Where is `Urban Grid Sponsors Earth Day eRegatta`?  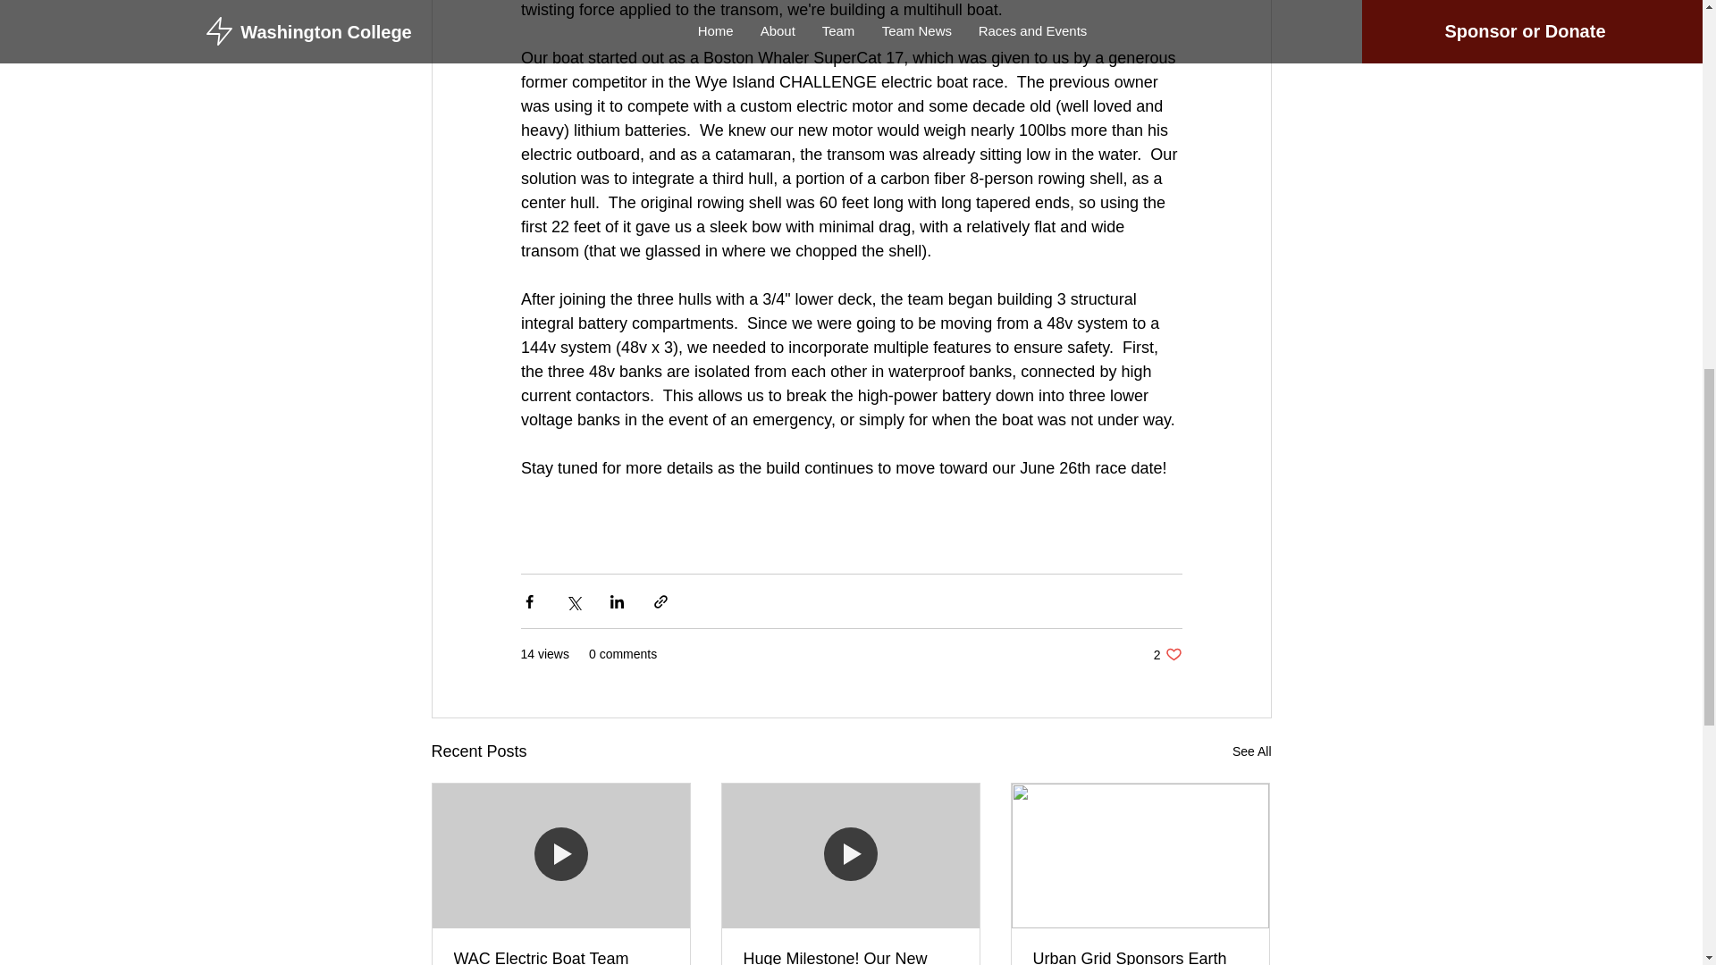 Urban Grid Sponsors Earth Day eRegatta is located at coordinates (1140, 957).